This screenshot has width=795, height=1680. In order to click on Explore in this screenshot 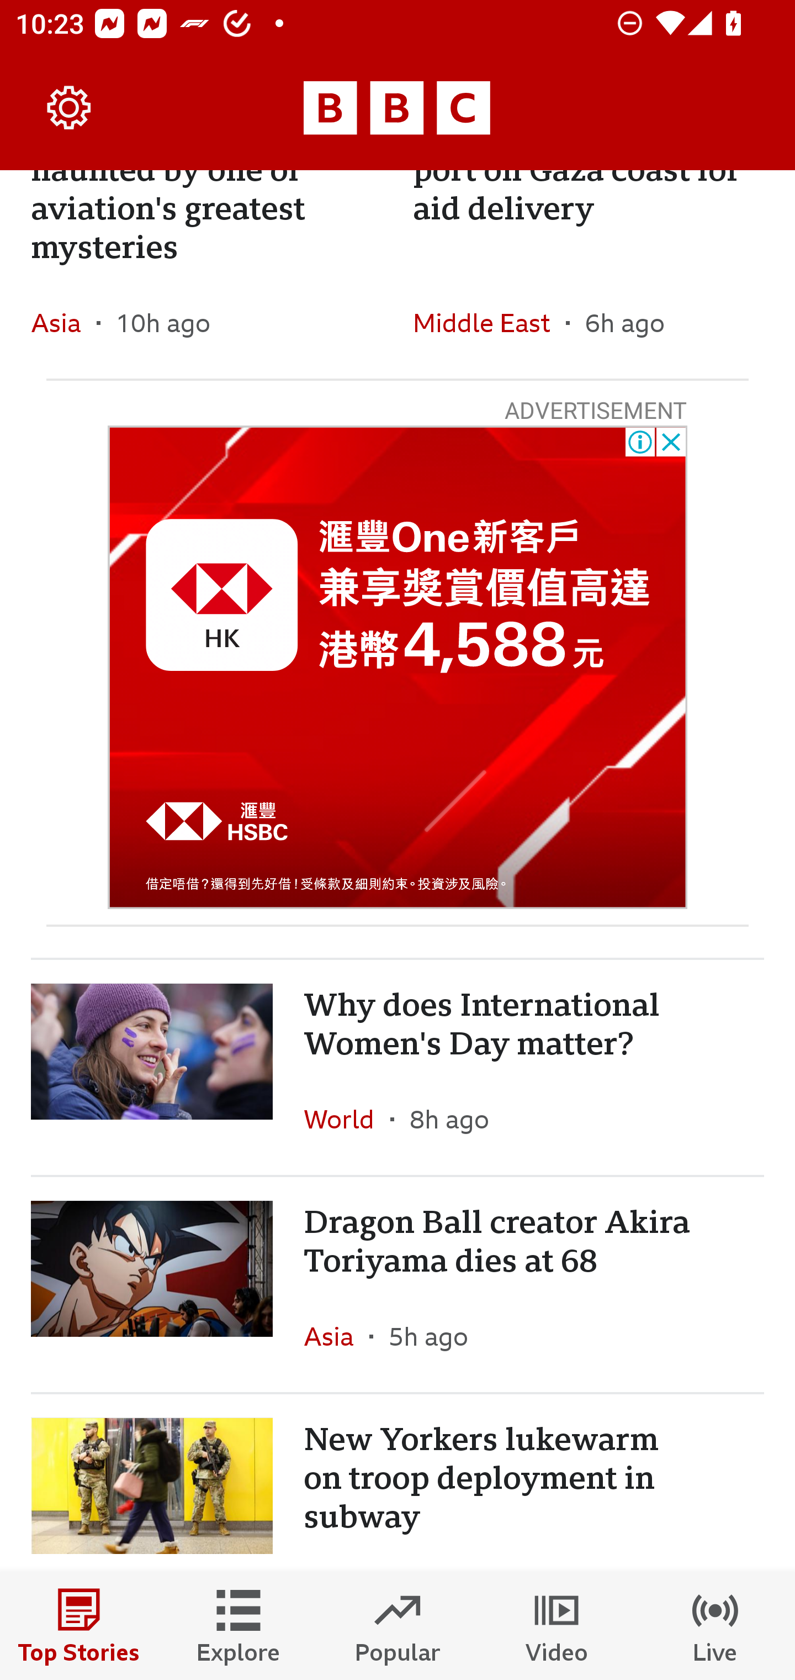, I will do `click(239, 1626)`.